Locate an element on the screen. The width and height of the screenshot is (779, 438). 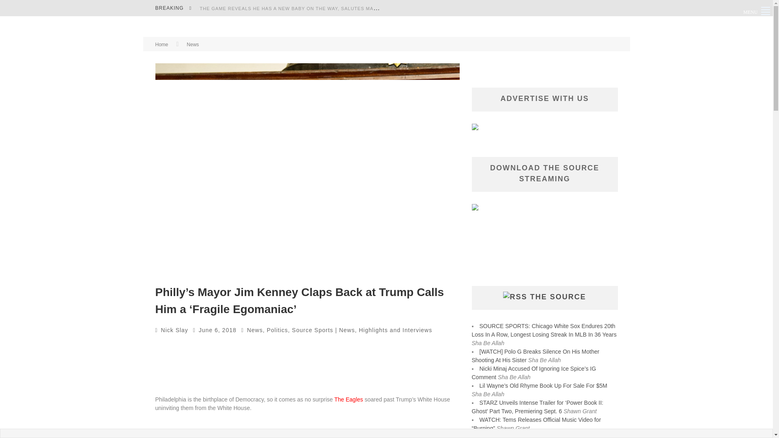
Home is located at coordinates (161, 44).